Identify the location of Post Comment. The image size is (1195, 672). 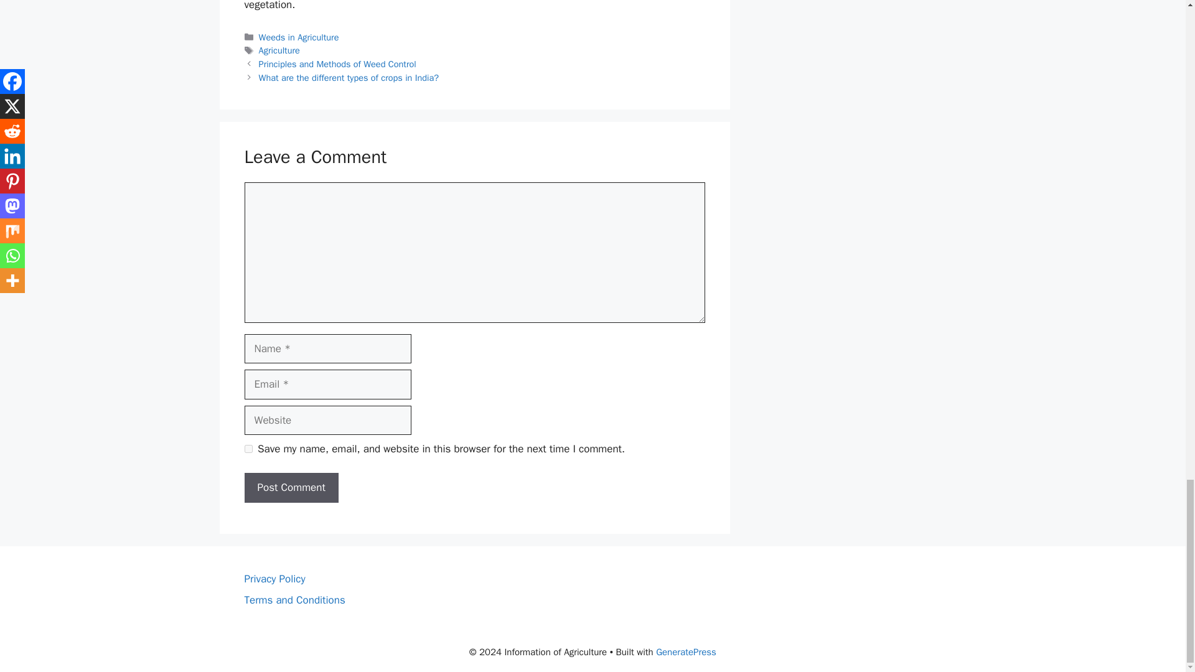
(291, 488).